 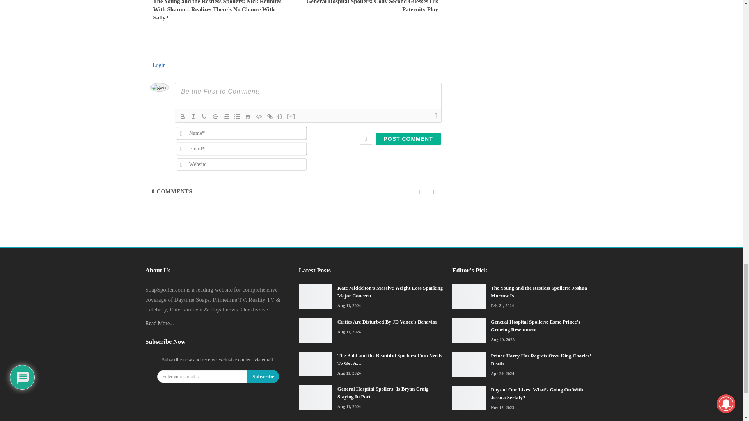 I want to click on Blockquote, so click(x=248, y=117).